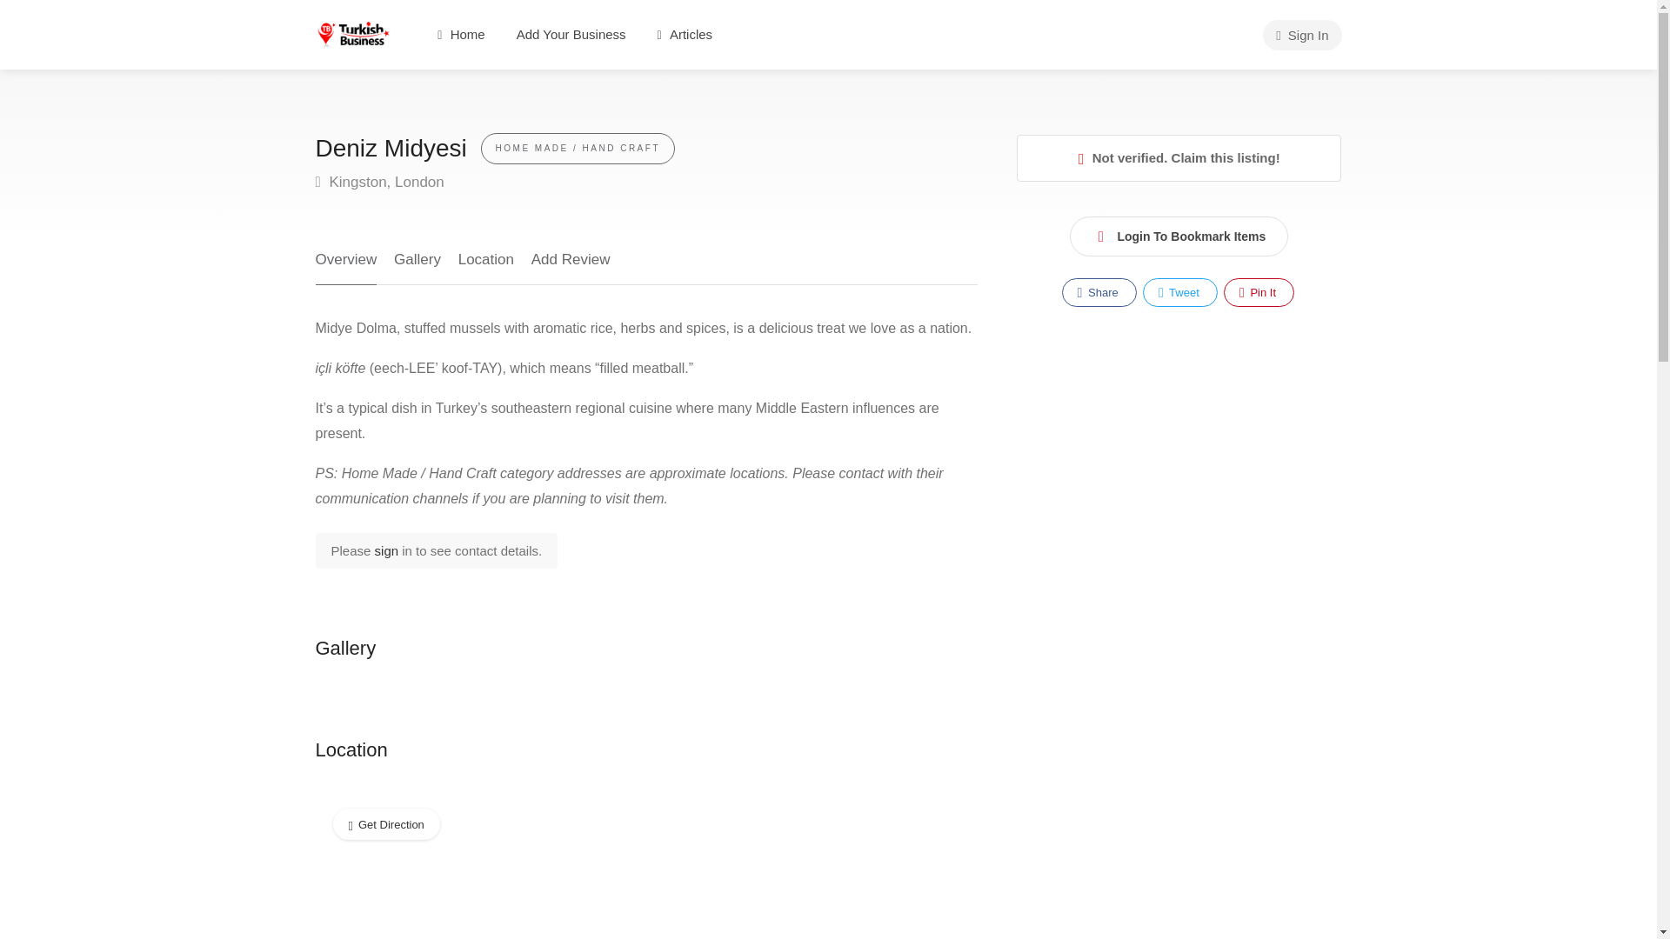 This screenshot has width=1670, height=939. I want to click on Sign In, so click(1301, 35).